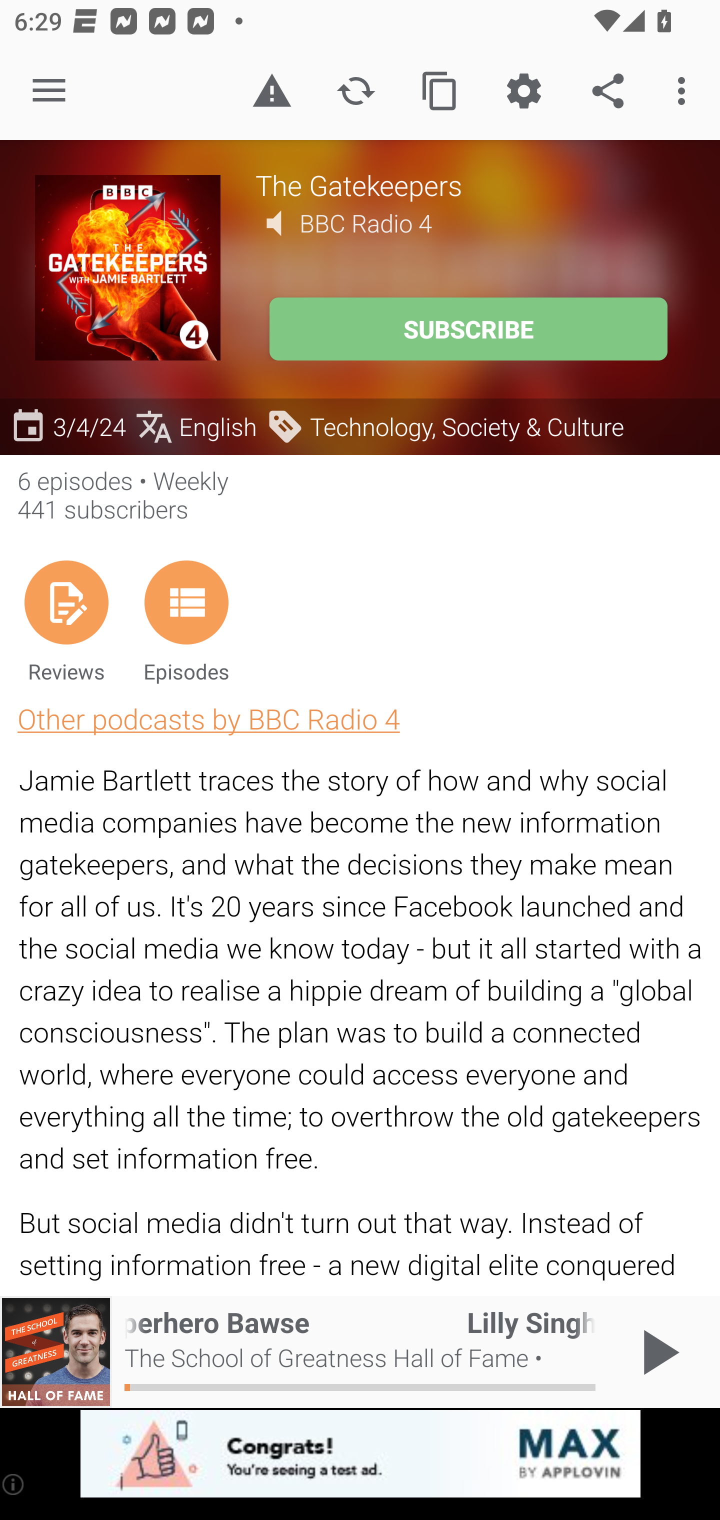  Describe the element at coordinates (366, 223) in the screenshot. I see `BBC Radio 4` at that location.